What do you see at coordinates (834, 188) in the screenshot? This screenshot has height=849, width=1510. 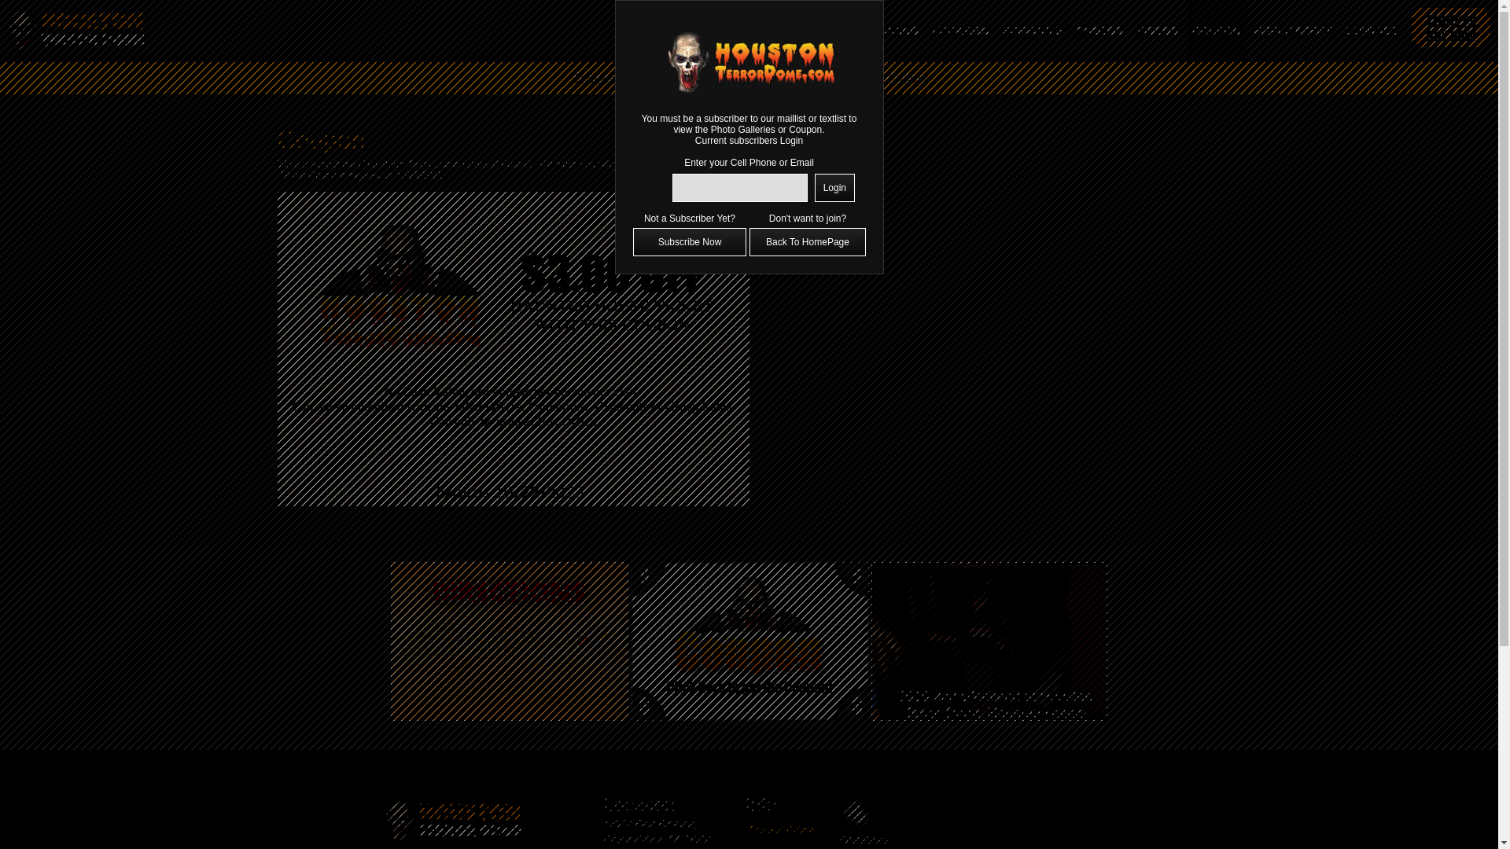 I see `Login` at bounding box center [834, 188].